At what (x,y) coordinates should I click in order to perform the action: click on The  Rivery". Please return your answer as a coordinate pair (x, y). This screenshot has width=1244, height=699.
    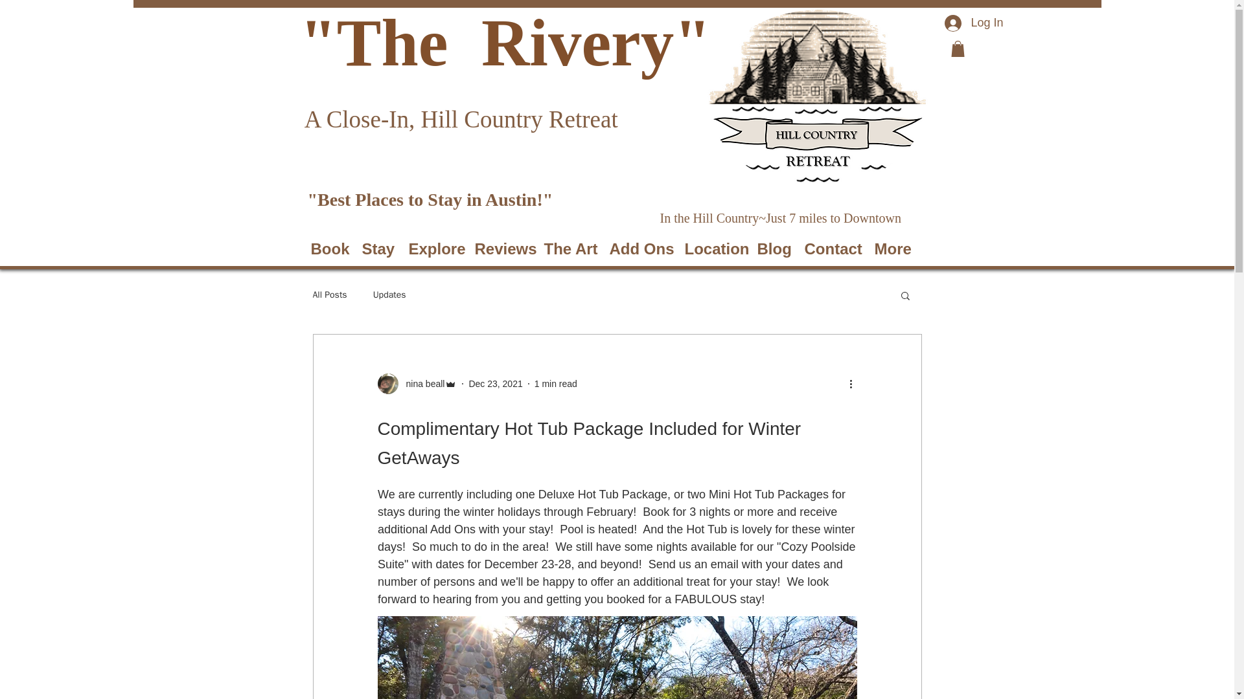
    Looking at the image, I should click on (524, 43).